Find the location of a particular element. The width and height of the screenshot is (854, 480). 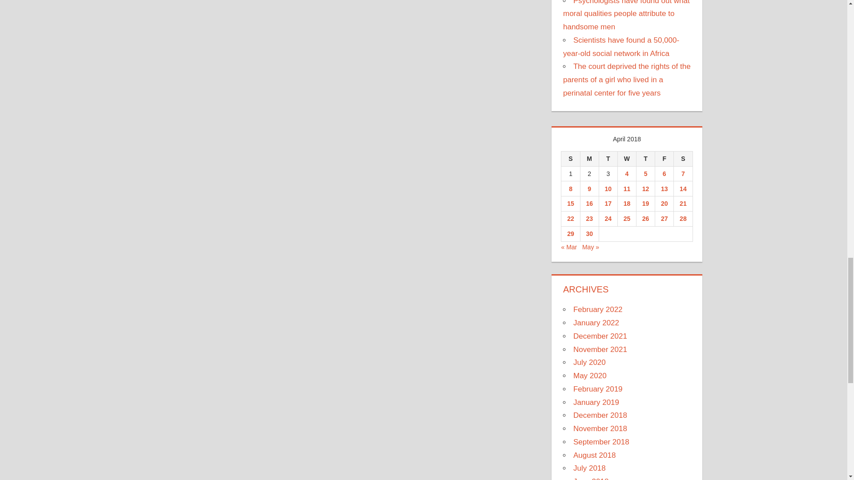

Monday is located at coordinates (589, 158).